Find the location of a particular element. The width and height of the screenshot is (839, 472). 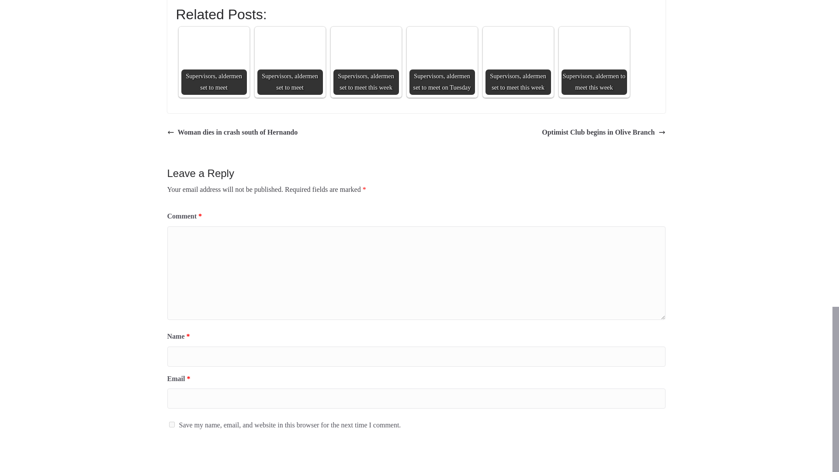

Supervisors, aldermen set to meet this week is located at coordinates (517, 62).